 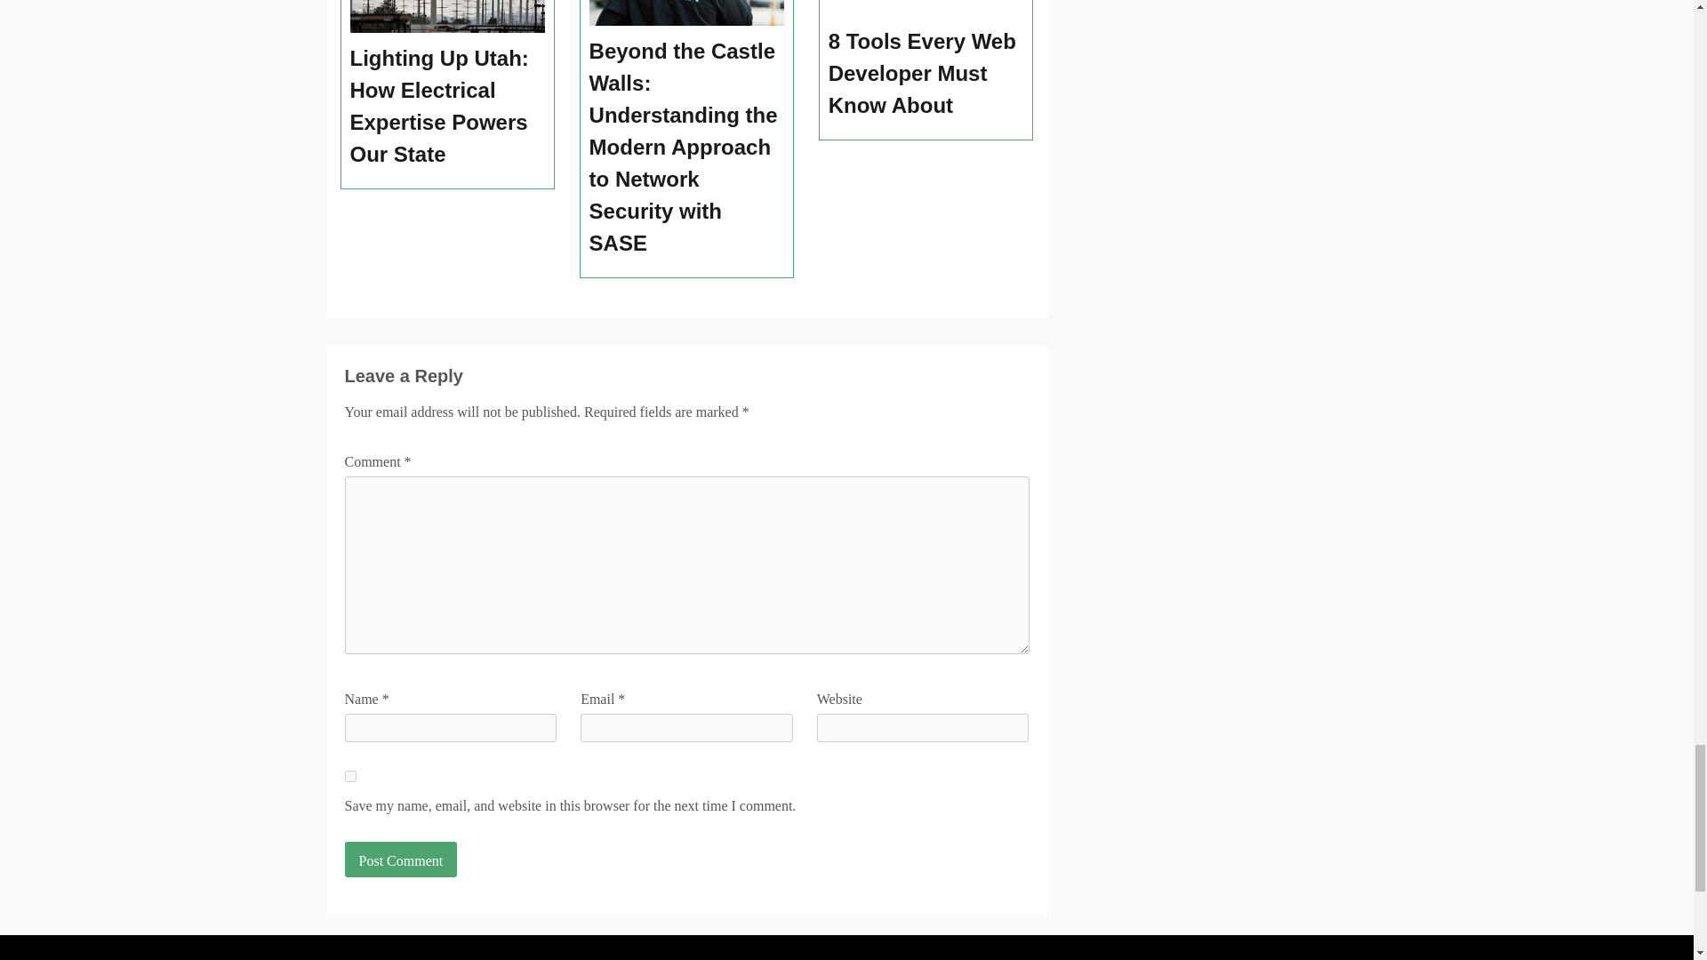 What do you see at coordinates (926, 74) in the screenshot?
I see `8 Tools Every Web Developer Must Know About` at bounding box center [926, 74].